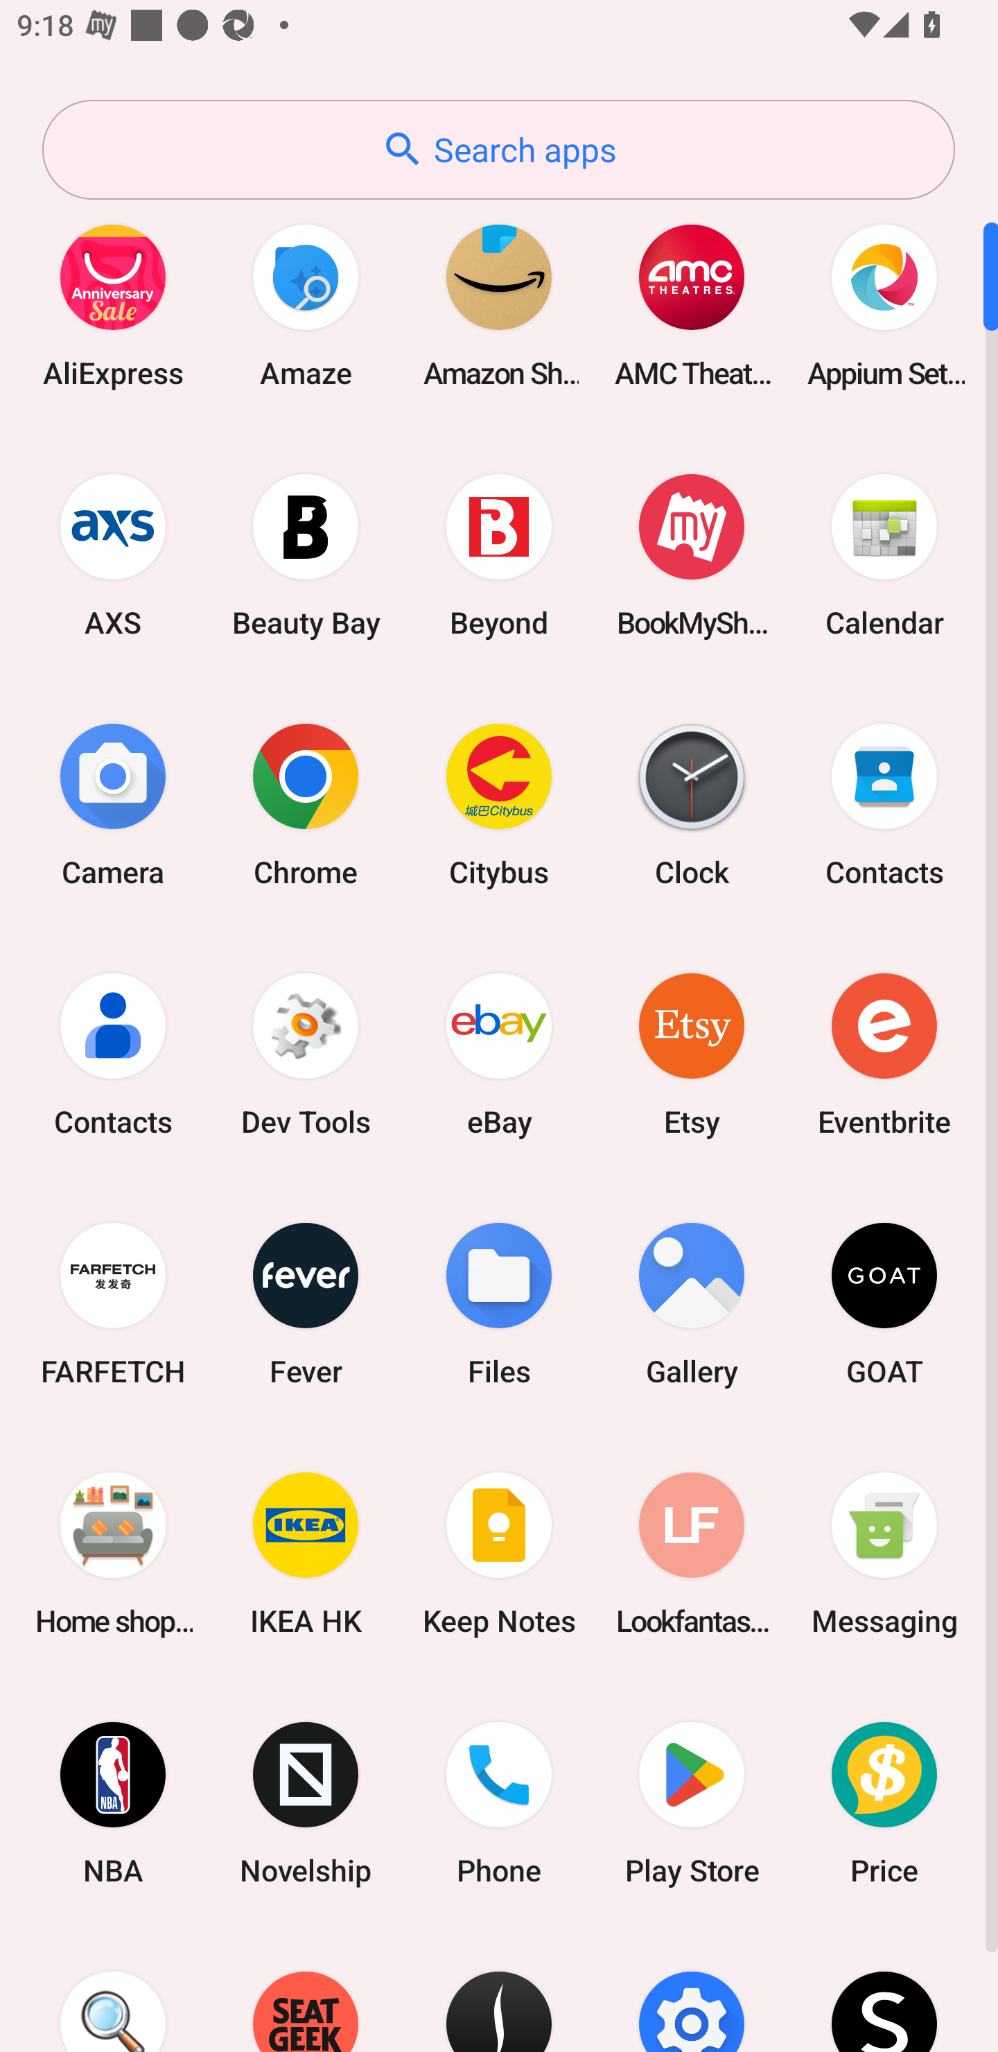  I want to click on Citybus, so click(499, 804).